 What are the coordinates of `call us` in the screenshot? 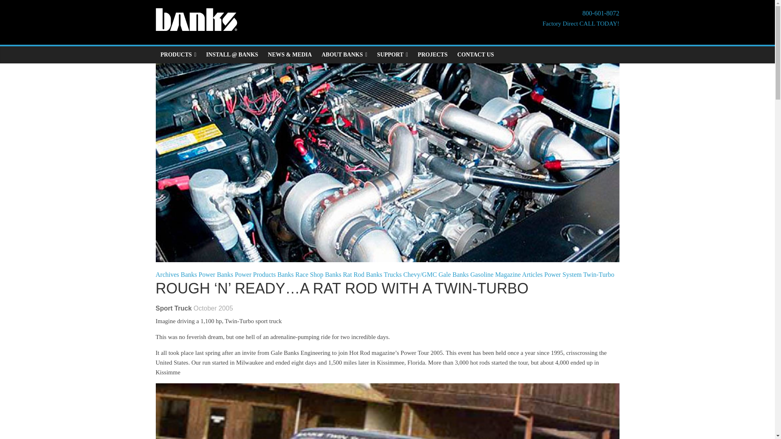 It's located at (581, 19).